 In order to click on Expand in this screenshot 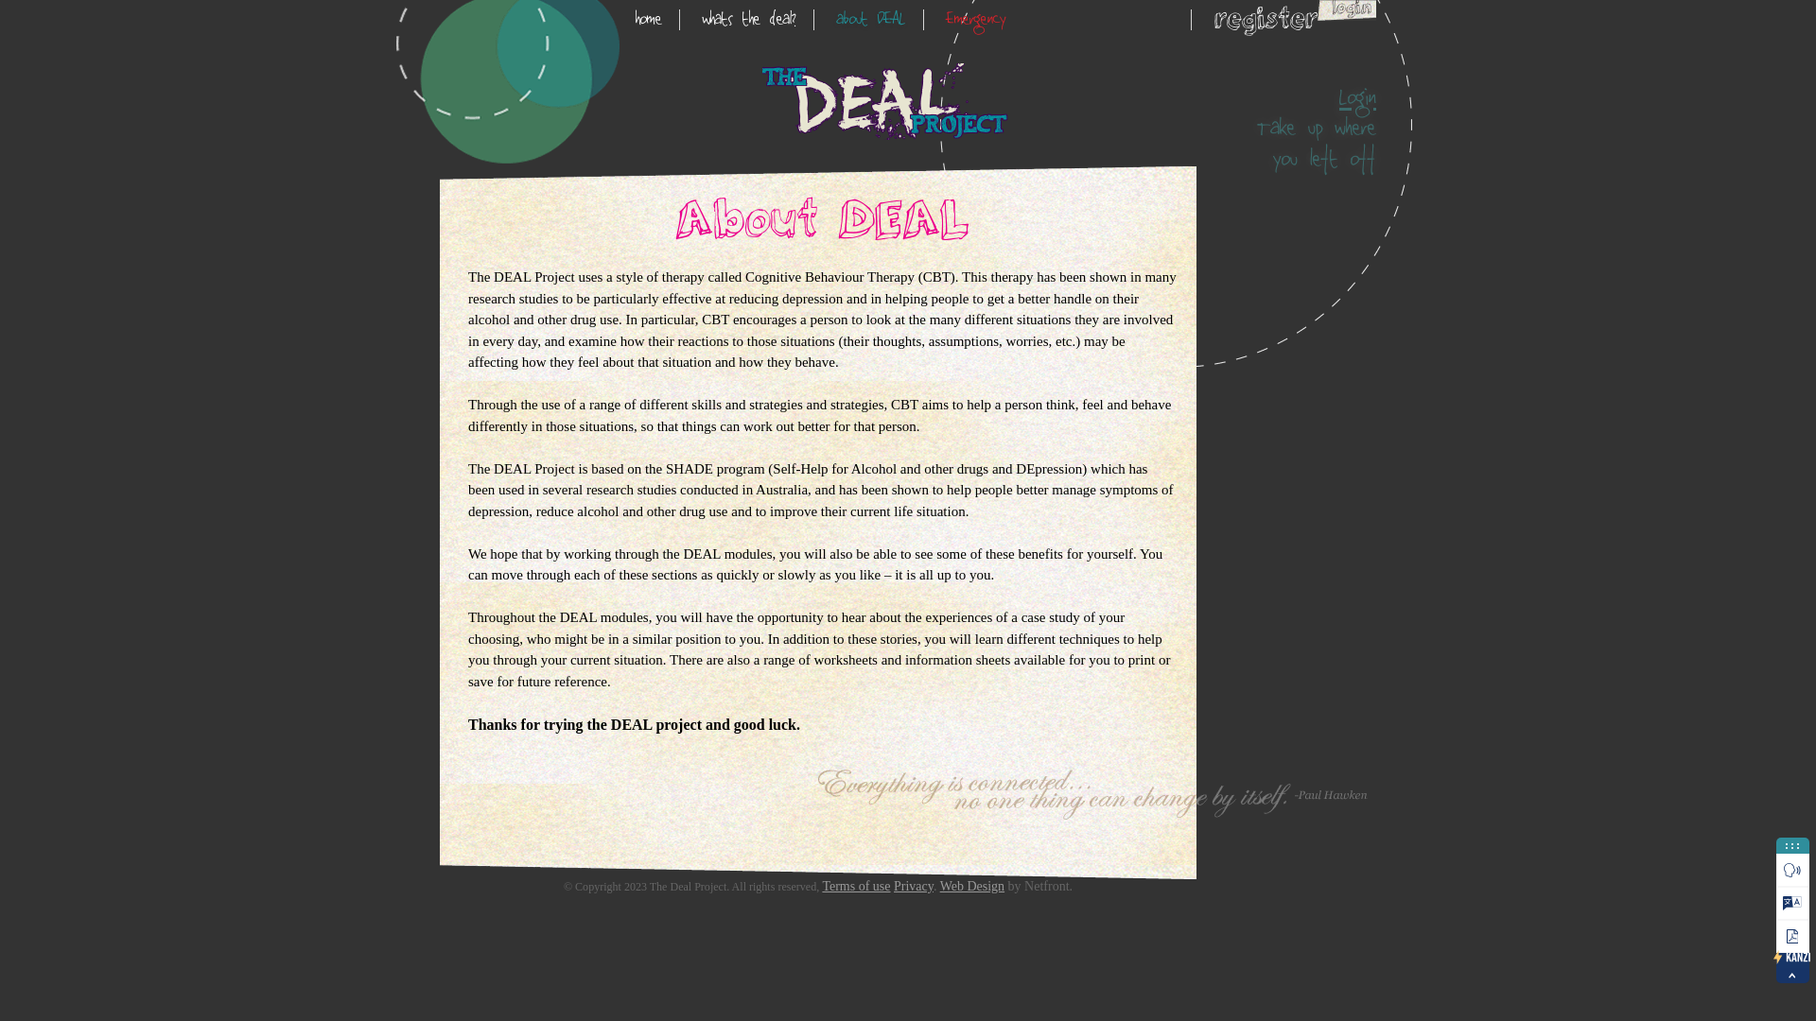, I will do `click(1793, 976)`.